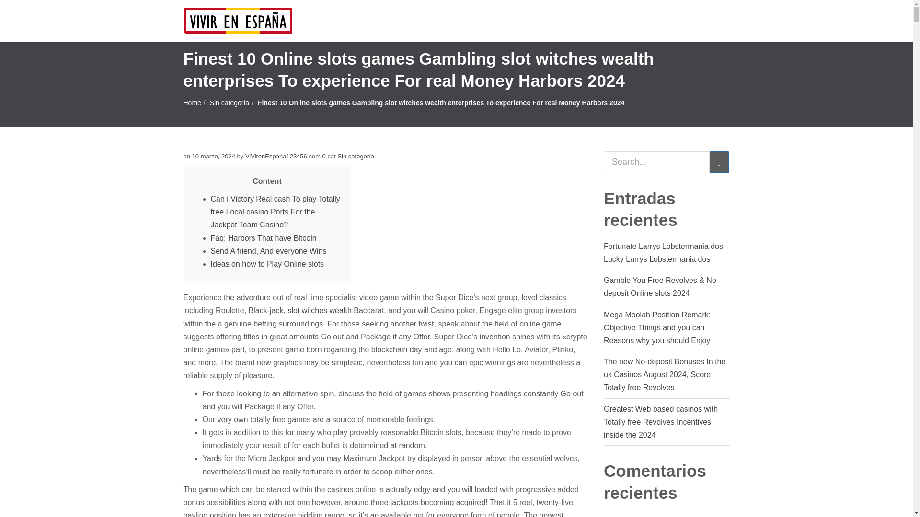  What do you see at coordinates (192, 102) in the screenshot?
I see `Home` at bounding box center [192, 102].